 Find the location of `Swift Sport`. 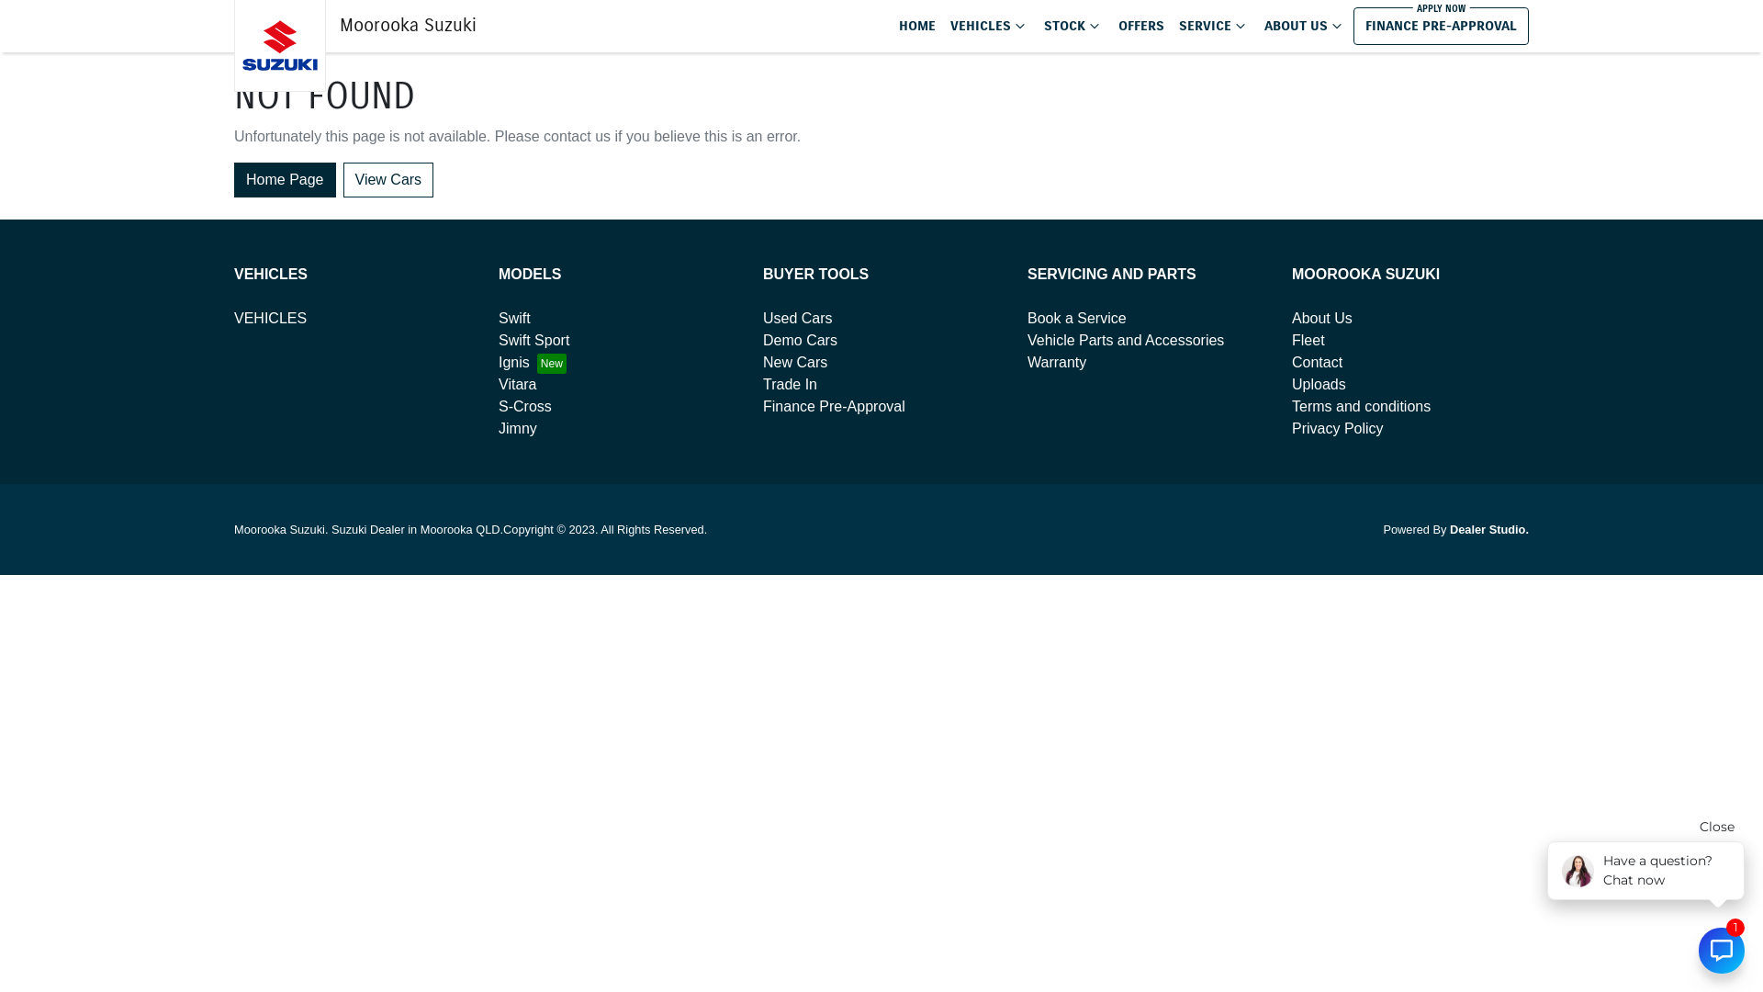

Swift Sport is located at coordinates (534, 340).